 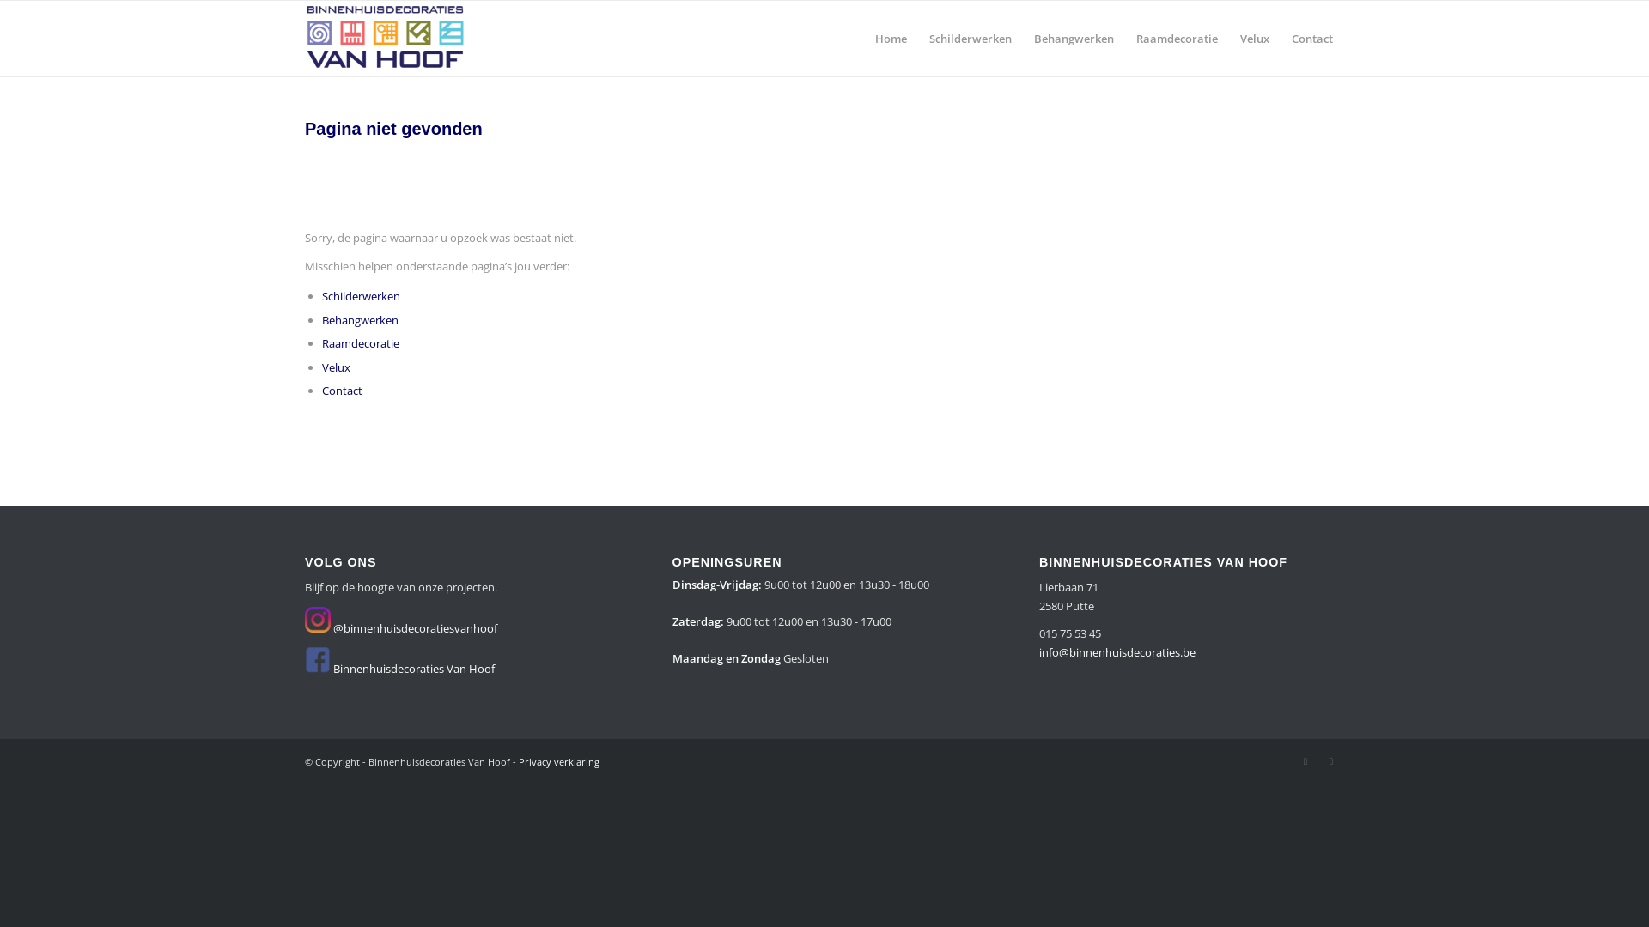 I want to click on @binnenhuisdecoratiesvanhoof, so click(x=416, y=628).